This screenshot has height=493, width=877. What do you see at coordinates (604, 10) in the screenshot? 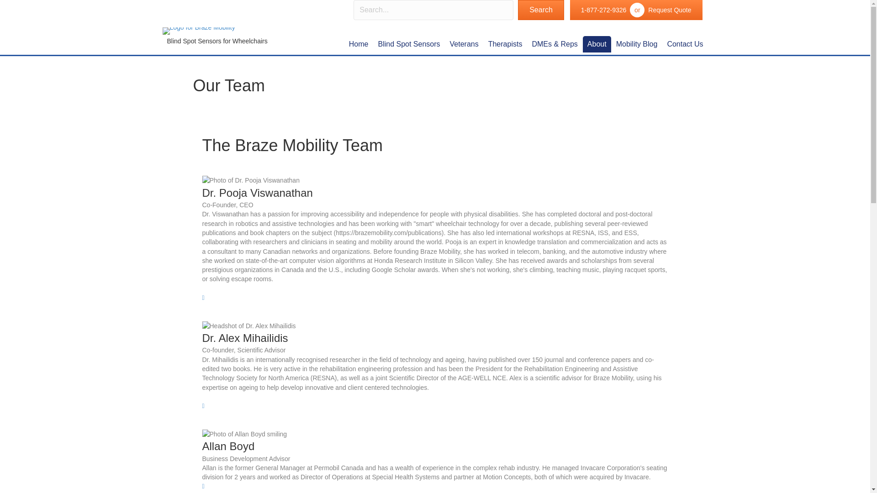
I see `1-877-272-9326` at bounding box center [604, 10].